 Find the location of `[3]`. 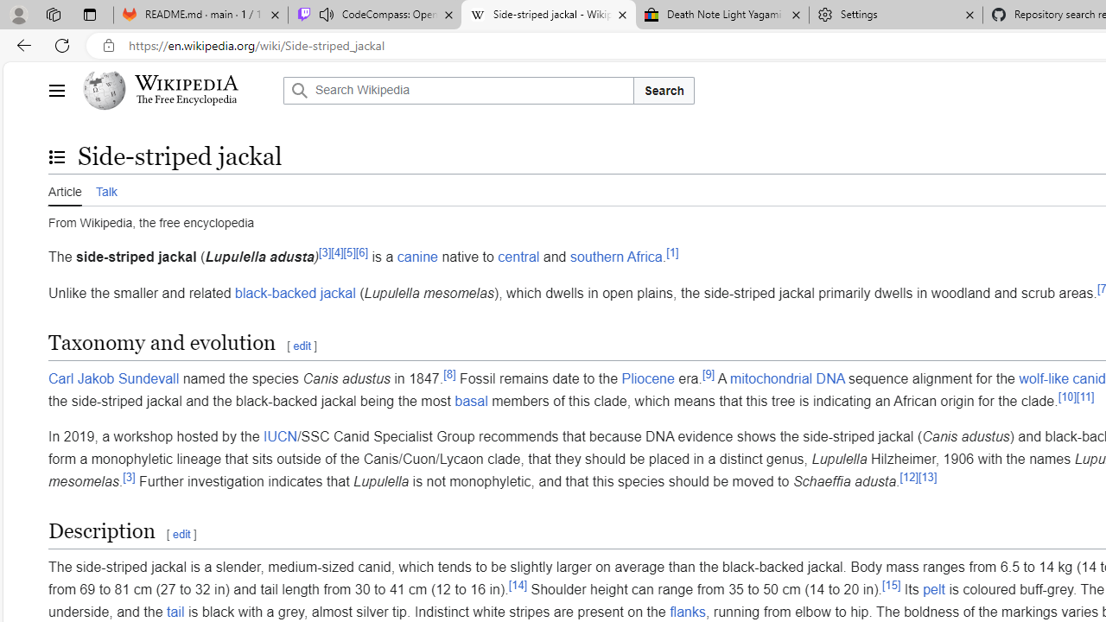

[3] is located at coordinates (130, 477).